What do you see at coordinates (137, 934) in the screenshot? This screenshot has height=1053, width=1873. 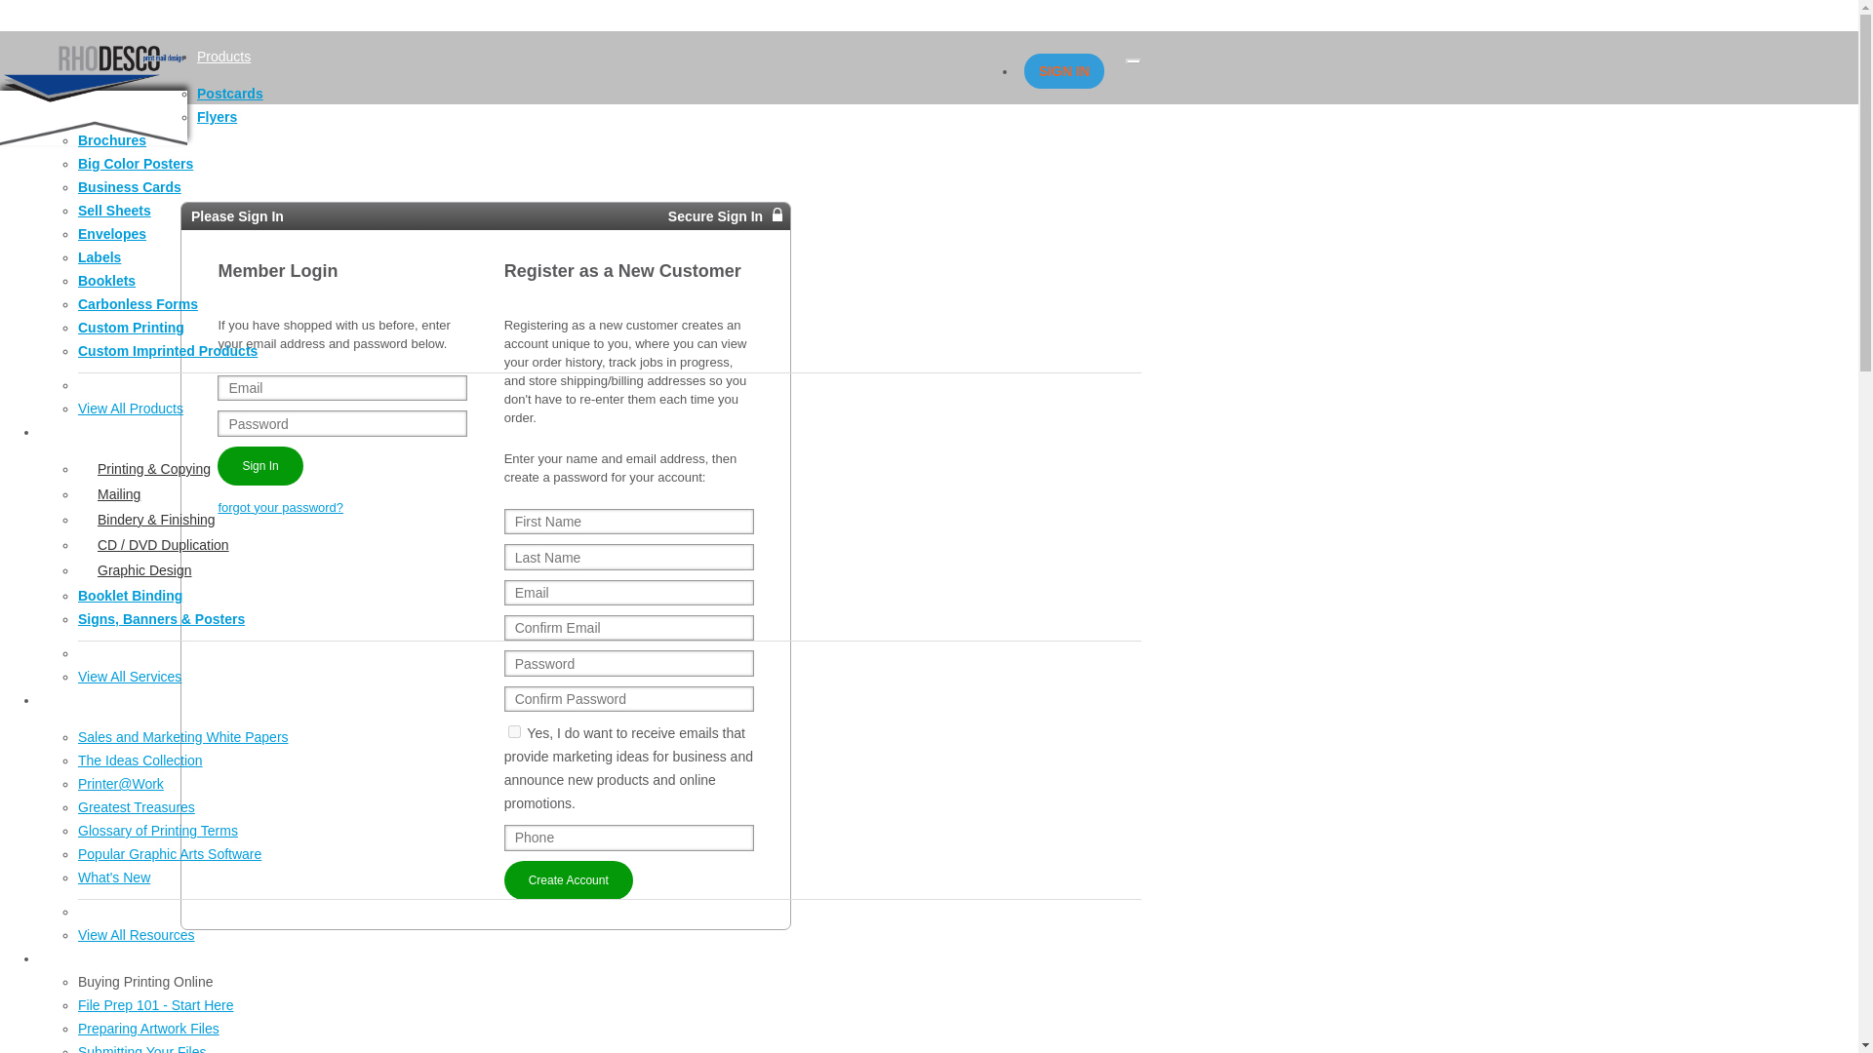 I see `View All Resources` at bounding box center [137, 934].